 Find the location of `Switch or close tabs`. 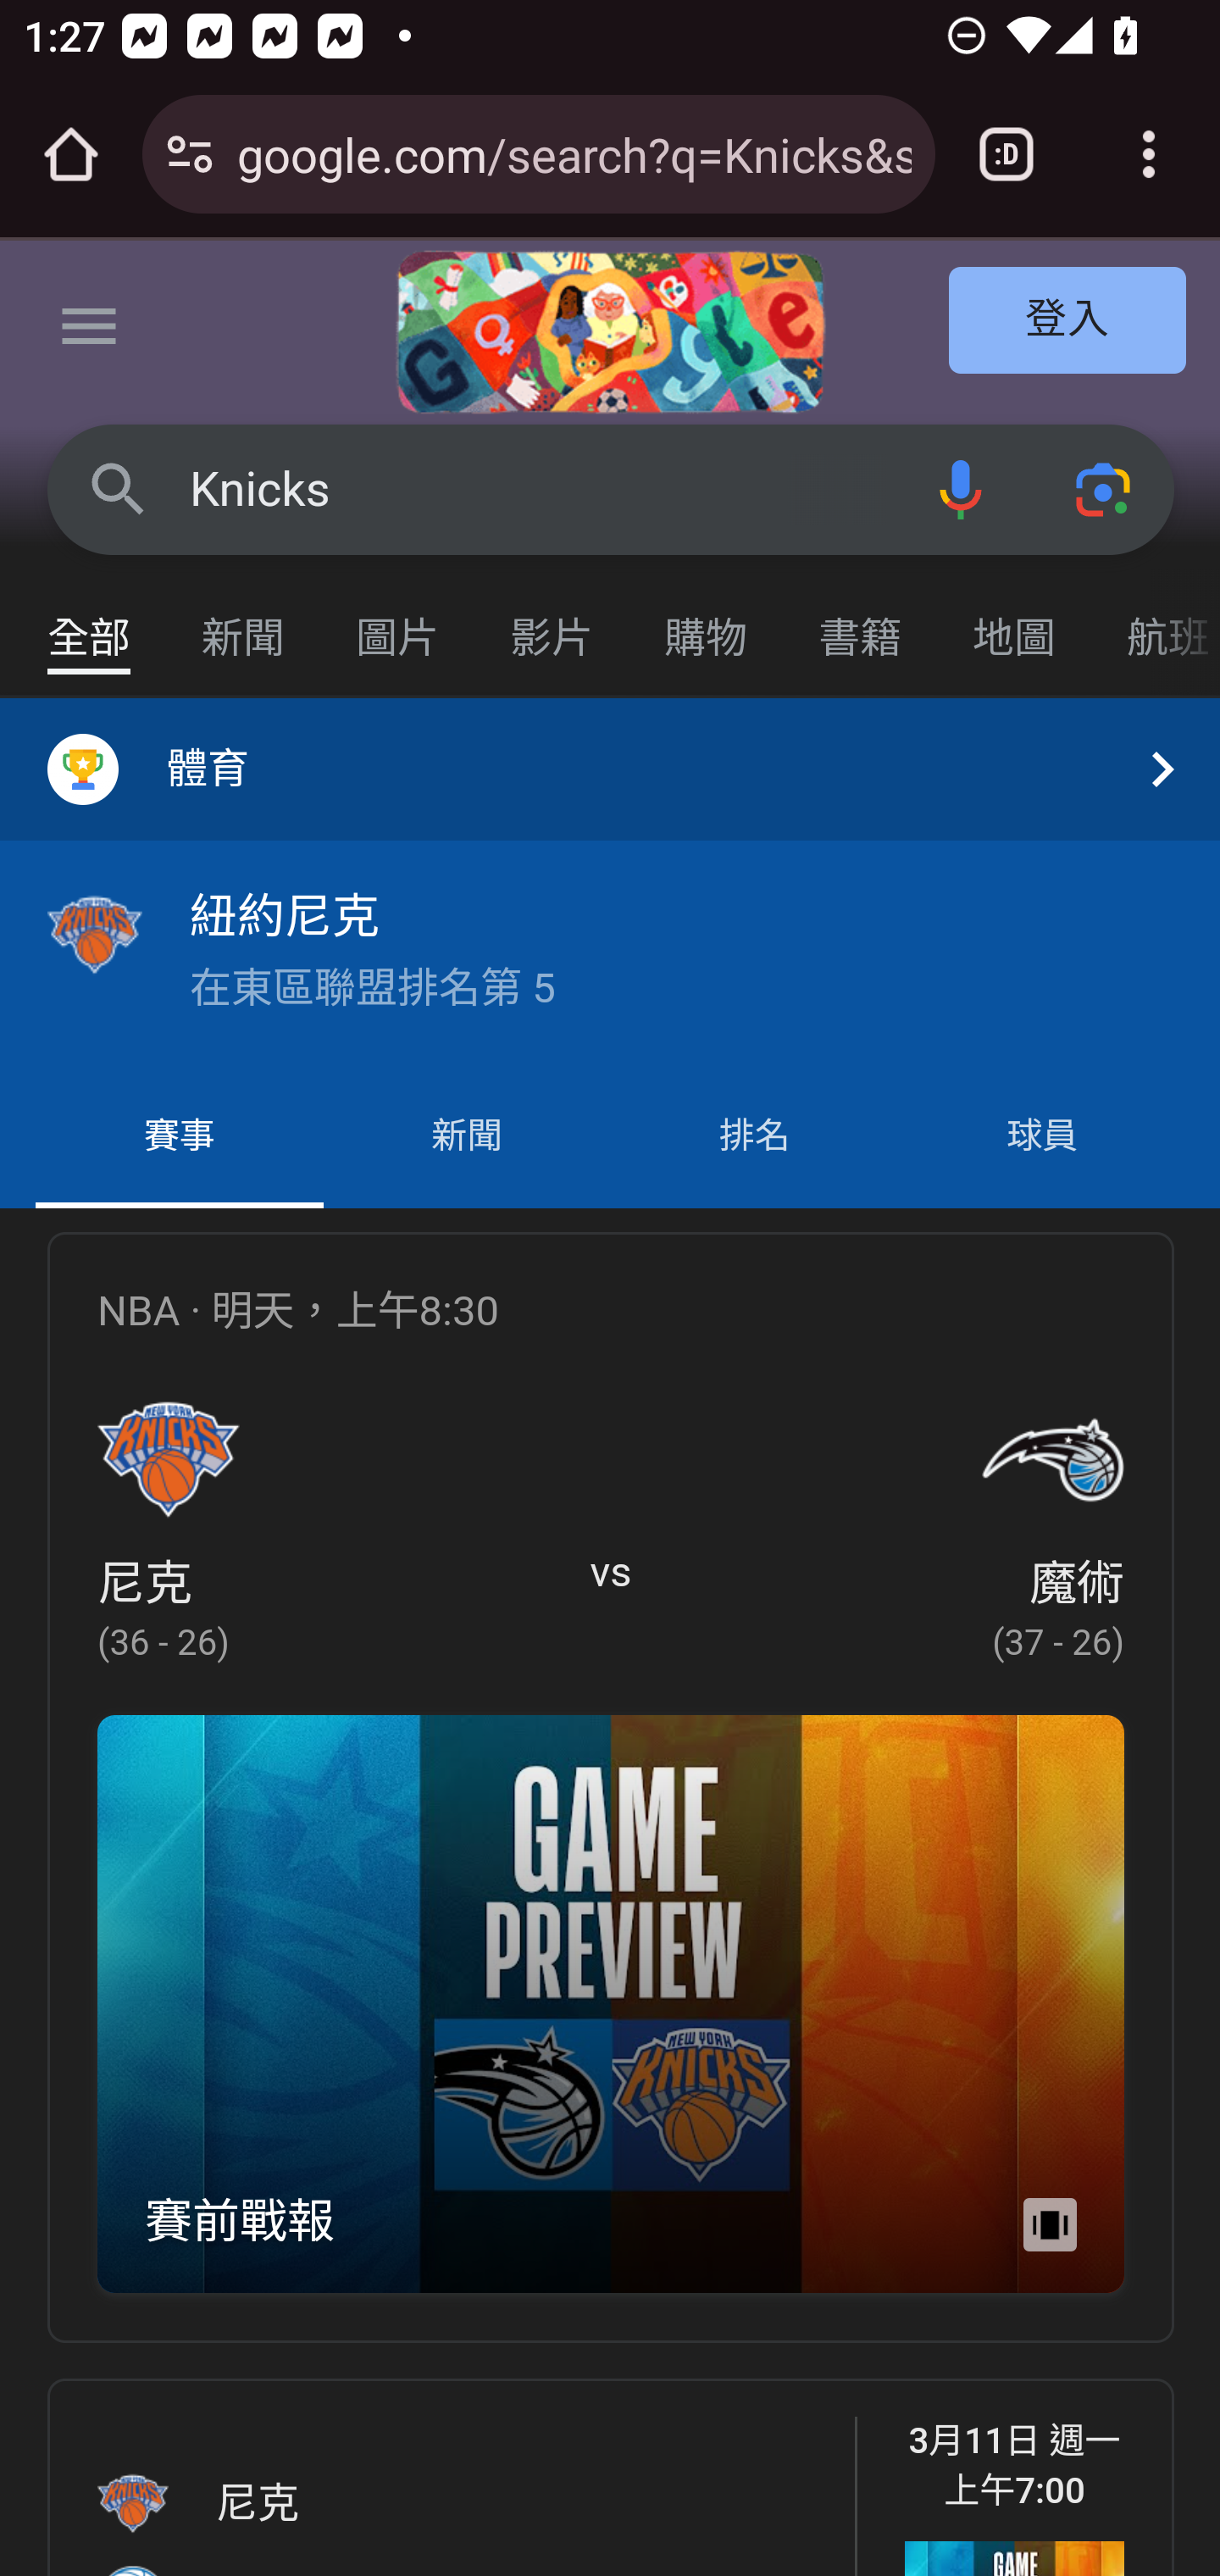

Switch or close tabs is located at coordinates (1006, 154).